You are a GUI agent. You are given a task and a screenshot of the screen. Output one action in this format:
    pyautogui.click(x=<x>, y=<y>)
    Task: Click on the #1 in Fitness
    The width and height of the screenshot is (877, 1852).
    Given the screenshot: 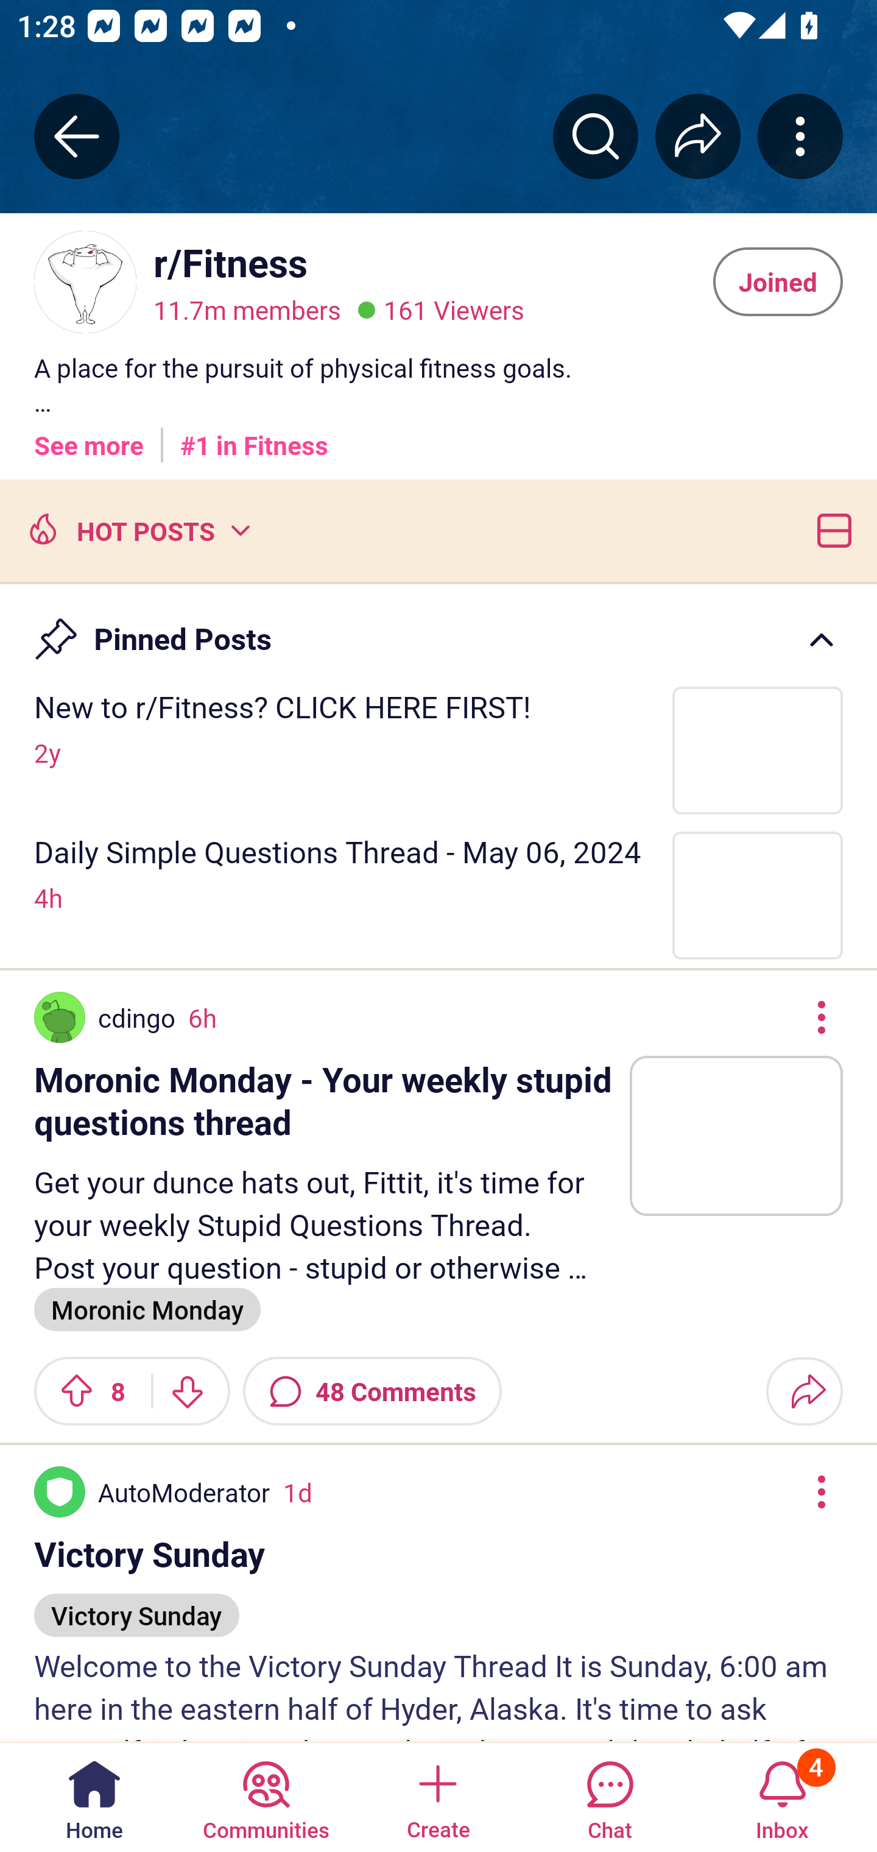 What is the action you would take?
    pyautogui.click(x=254, y=437)
    